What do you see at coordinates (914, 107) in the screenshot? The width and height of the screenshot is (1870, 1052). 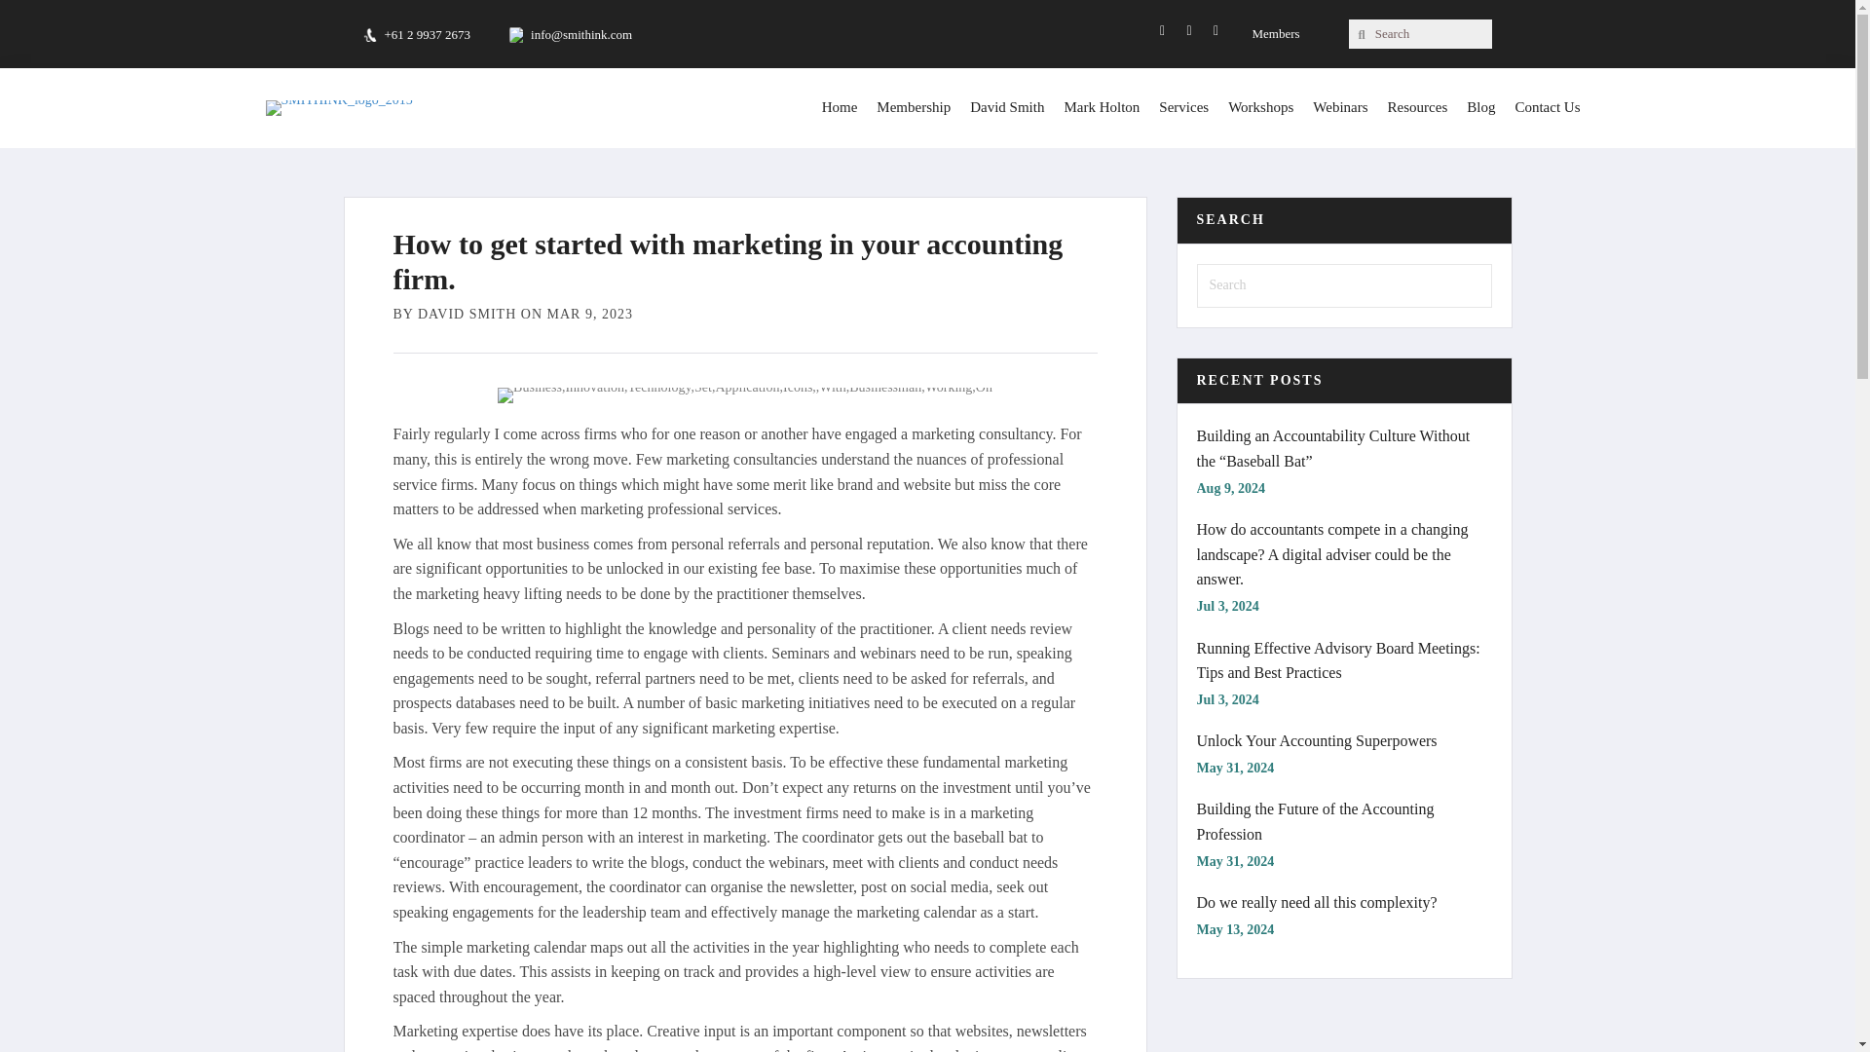 I see `Membership` at bounding box center [914, 107].